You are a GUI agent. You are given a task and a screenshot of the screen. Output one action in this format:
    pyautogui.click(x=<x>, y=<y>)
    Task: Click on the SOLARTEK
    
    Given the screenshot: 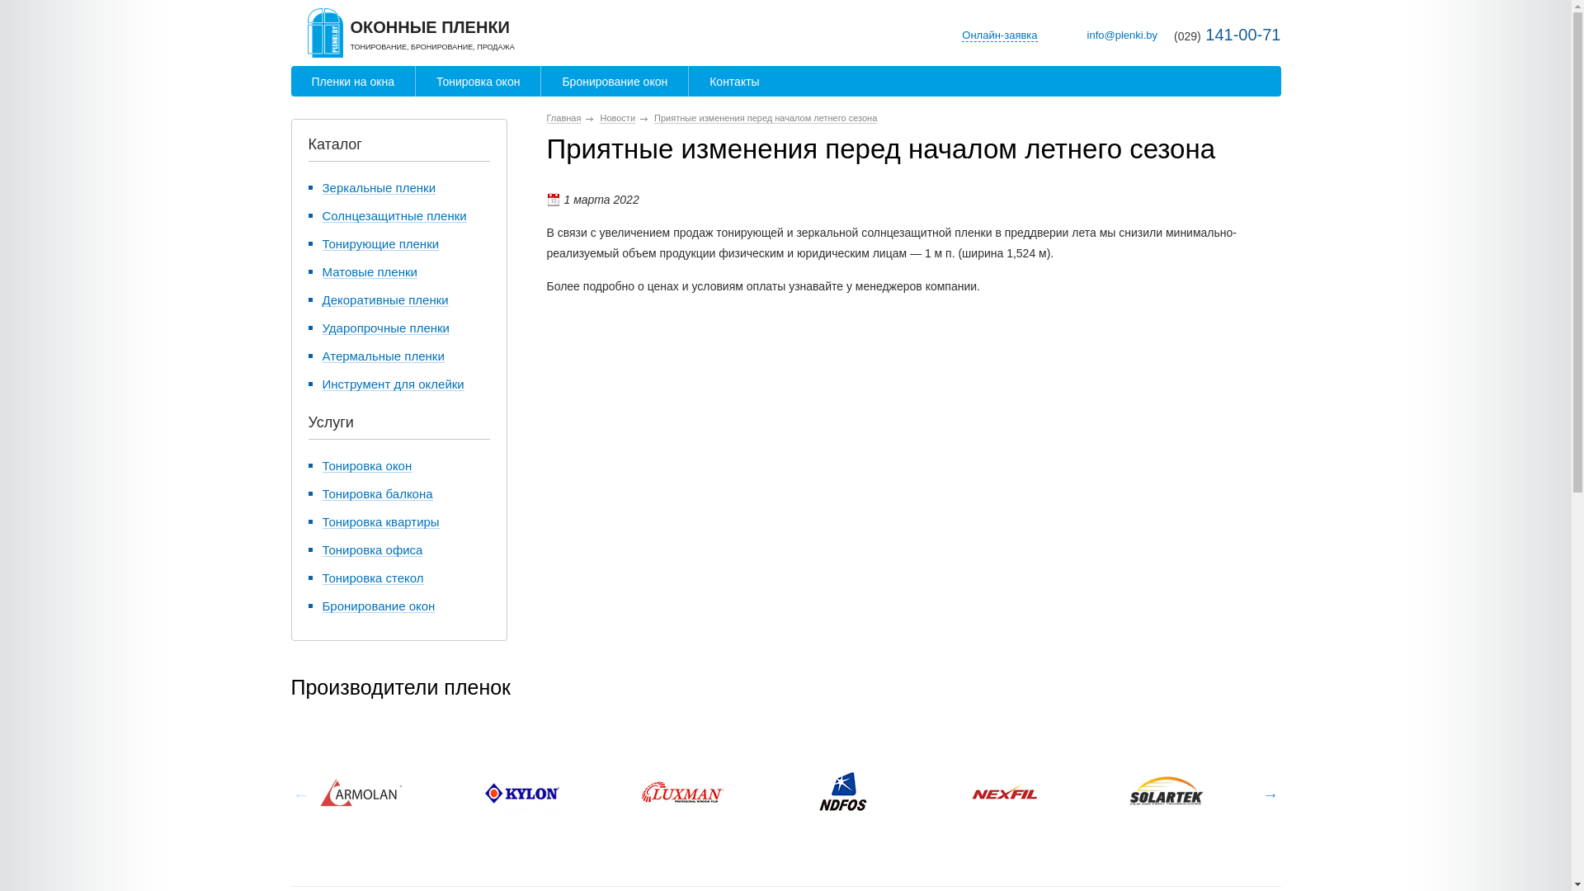 What is the action you would take?
    pyautogui.click(x=1204, y=793)
    